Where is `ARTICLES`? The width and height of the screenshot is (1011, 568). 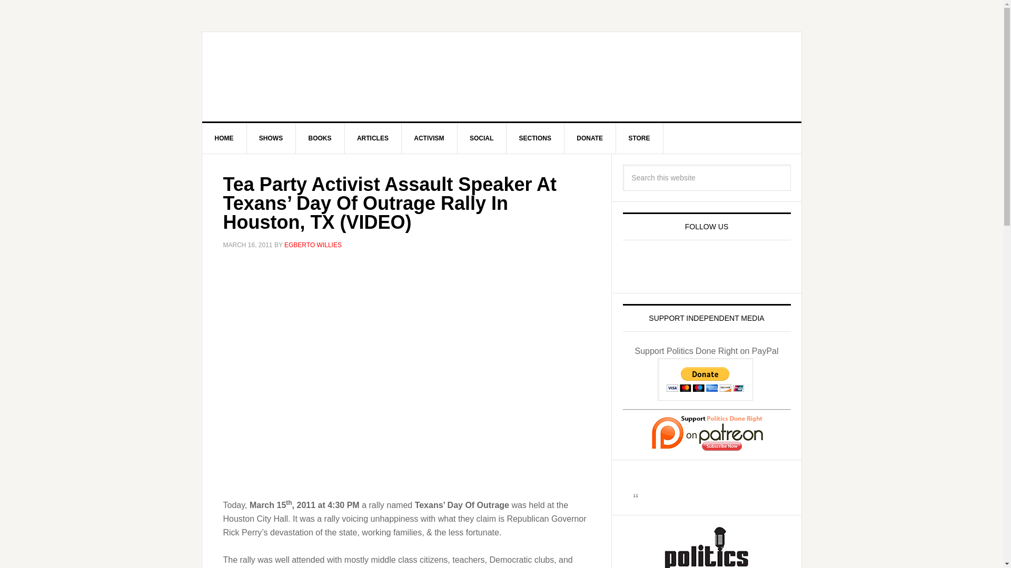 ARTICLES is located at coordinates (373, 138).